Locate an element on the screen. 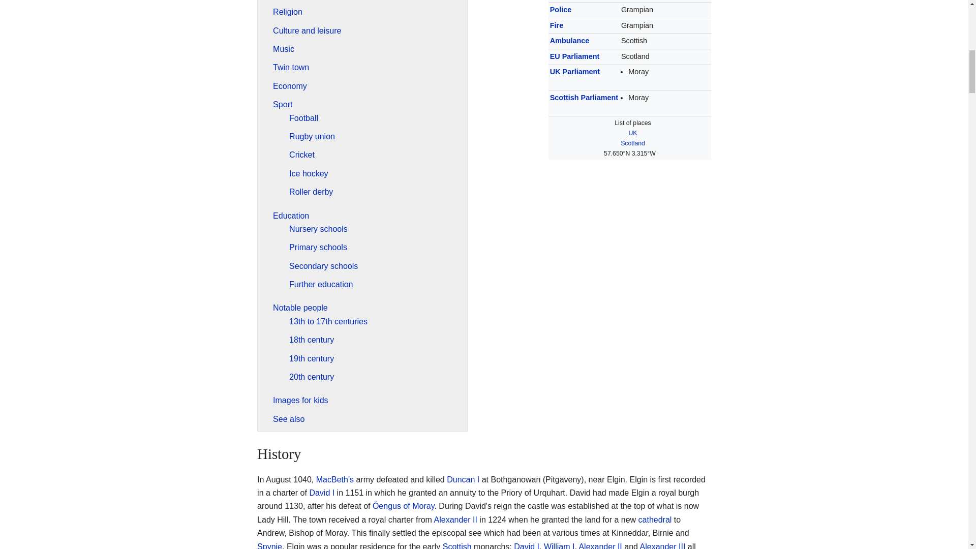 Image resolution: width=976 pixels, height=549 pixels. Scottish Parliament is located at coordinates (584, 97).